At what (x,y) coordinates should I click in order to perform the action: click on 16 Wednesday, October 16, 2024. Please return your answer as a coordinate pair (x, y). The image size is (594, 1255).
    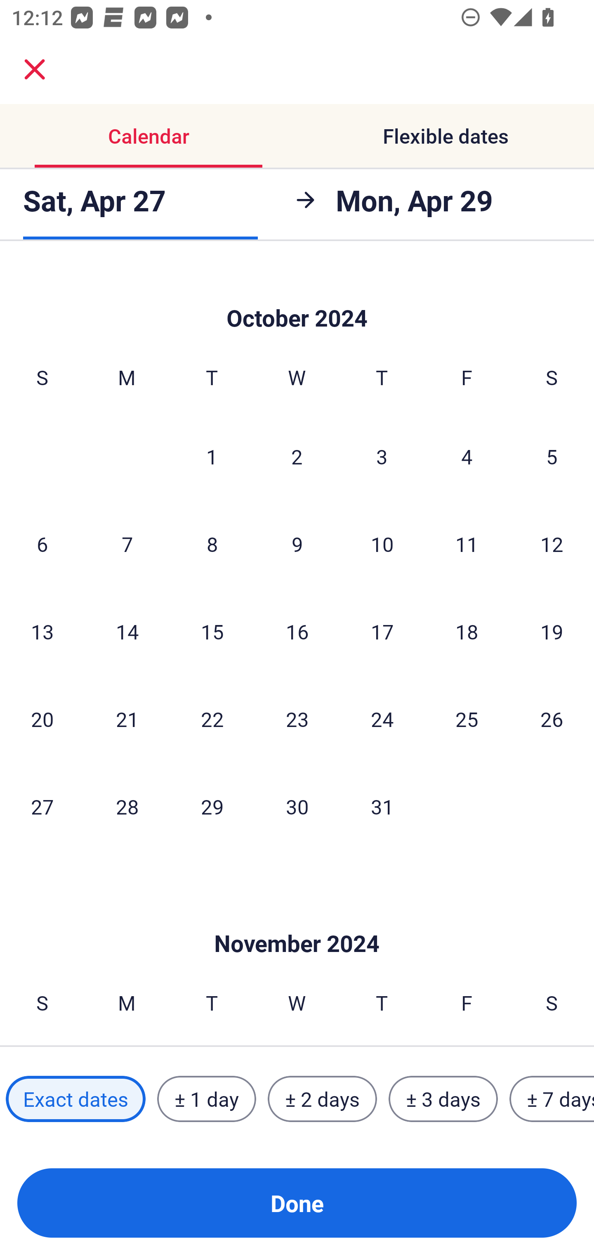
    Looking at the image, I should click on (297, 631).